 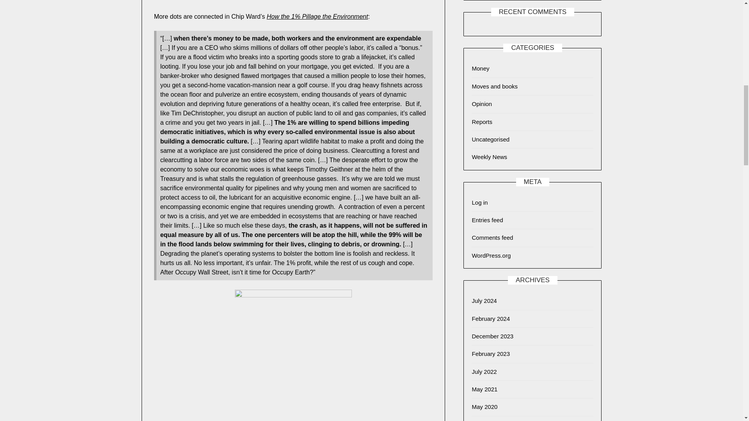 What do you see at coordinates (479, 202) in the screenshot?
I see `Log in` at bounding box center [479, 202].